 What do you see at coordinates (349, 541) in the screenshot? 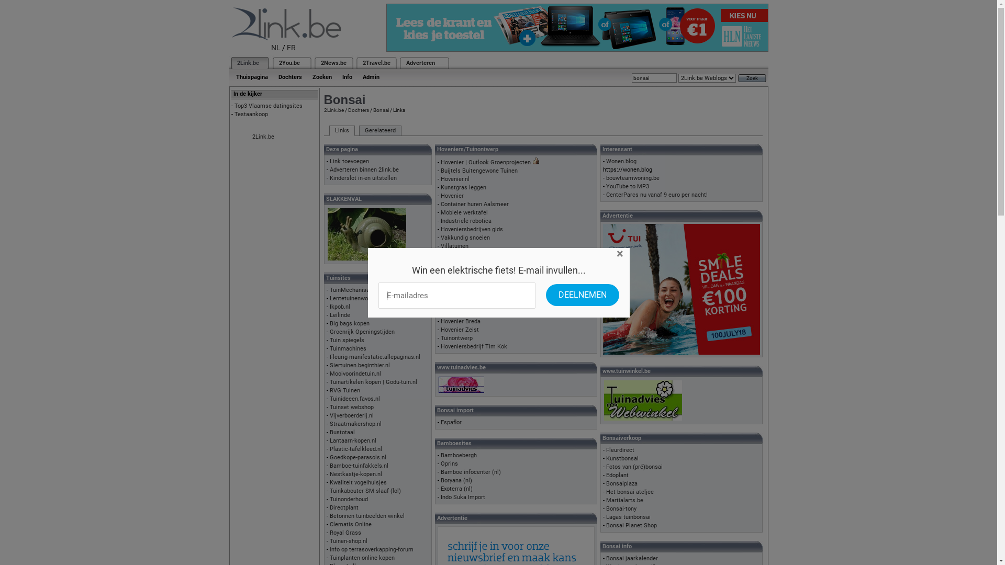
I see `Tuinen-shop.nl` at bounding box center [349, 541].